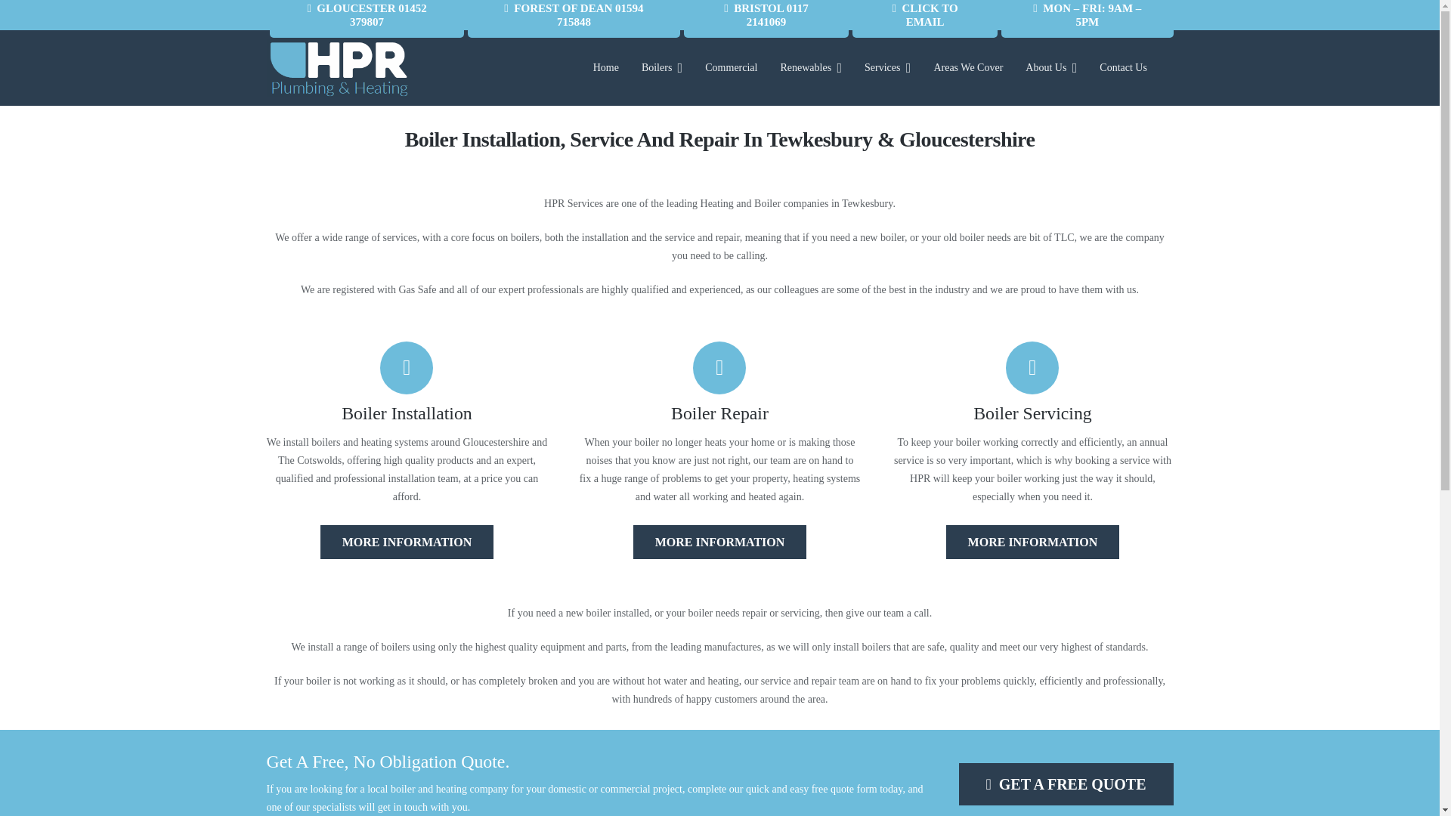  What do you see at coordinates (1032, 542) in the screenshot?
I see `Boiler Servicing Tewkesbury` at bounding box center [1032, 542].